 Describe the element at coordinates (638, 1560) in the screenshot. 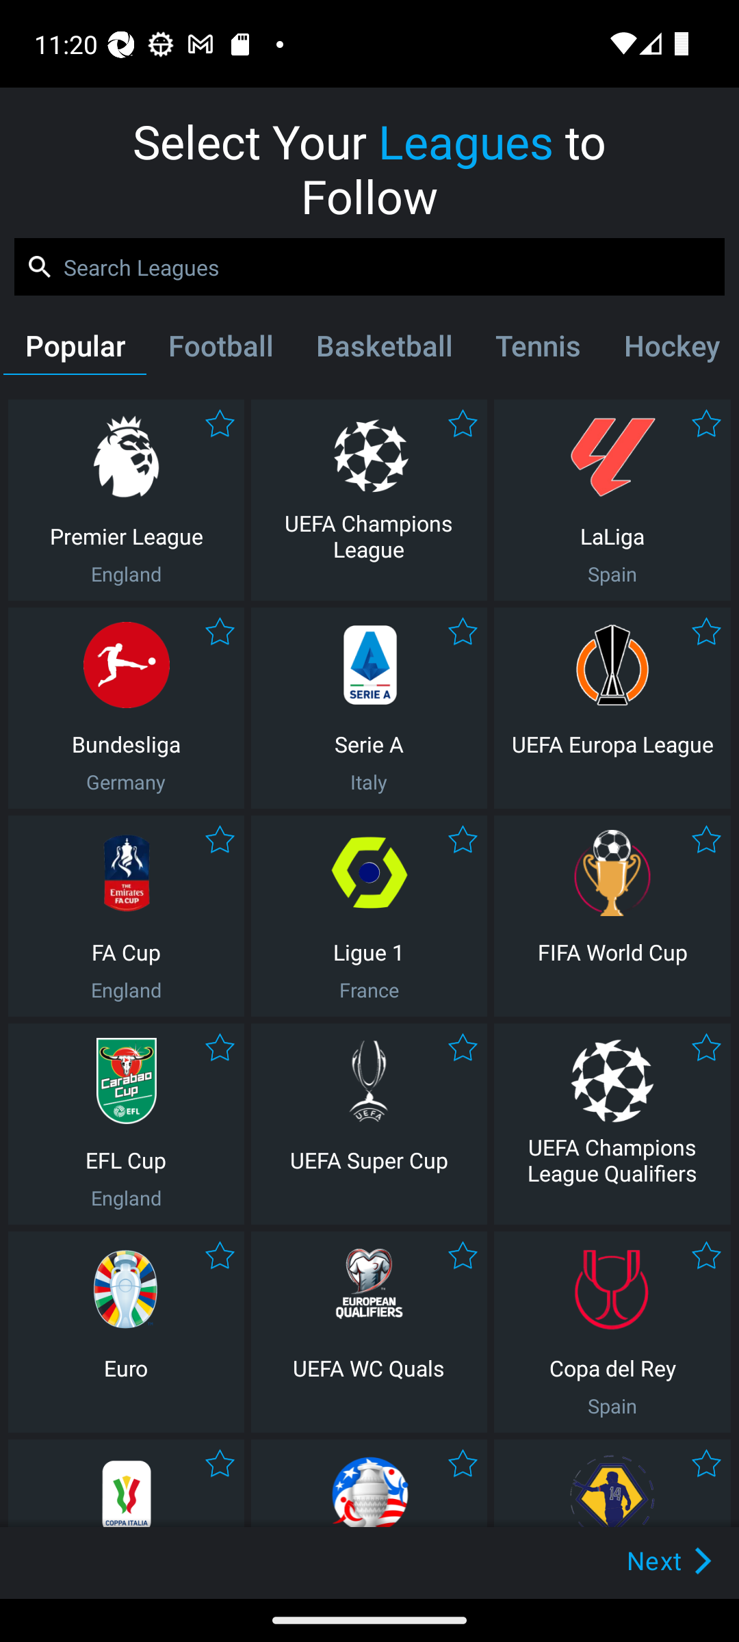

I see `Next` at that location.